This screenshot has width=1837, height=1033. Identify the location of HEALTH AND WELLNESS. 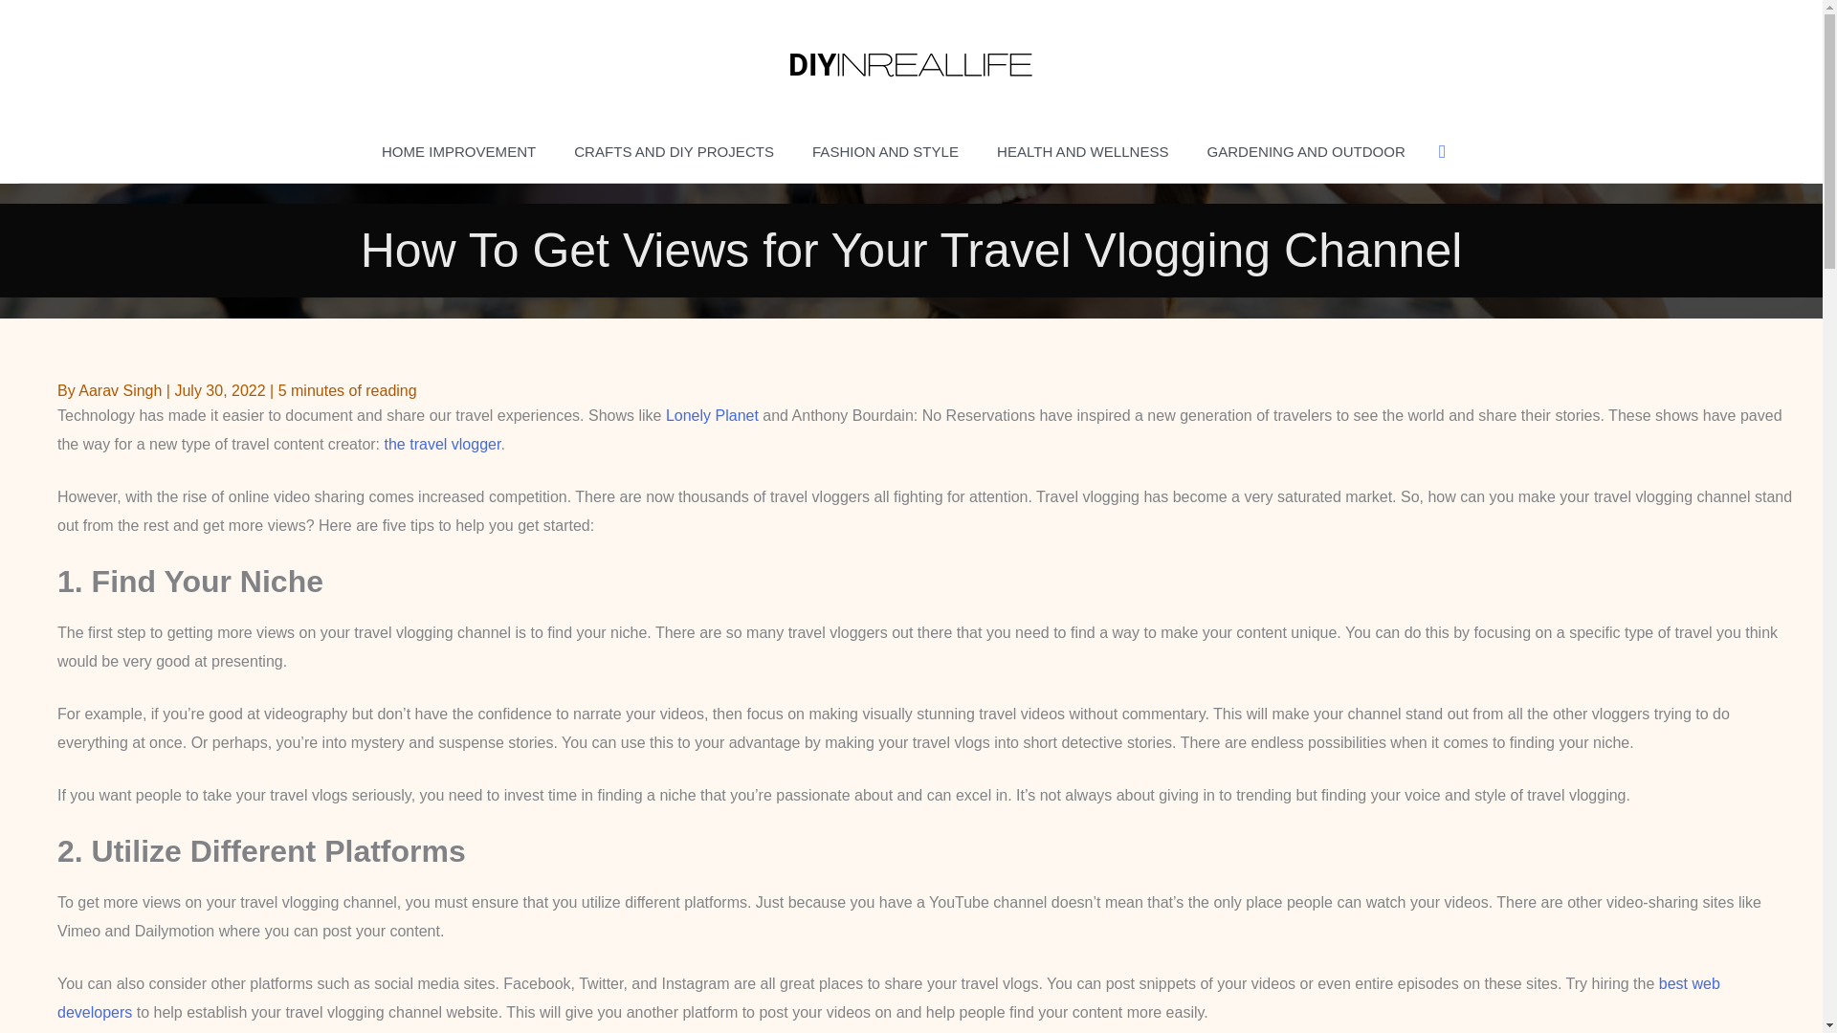
(1083, 151).